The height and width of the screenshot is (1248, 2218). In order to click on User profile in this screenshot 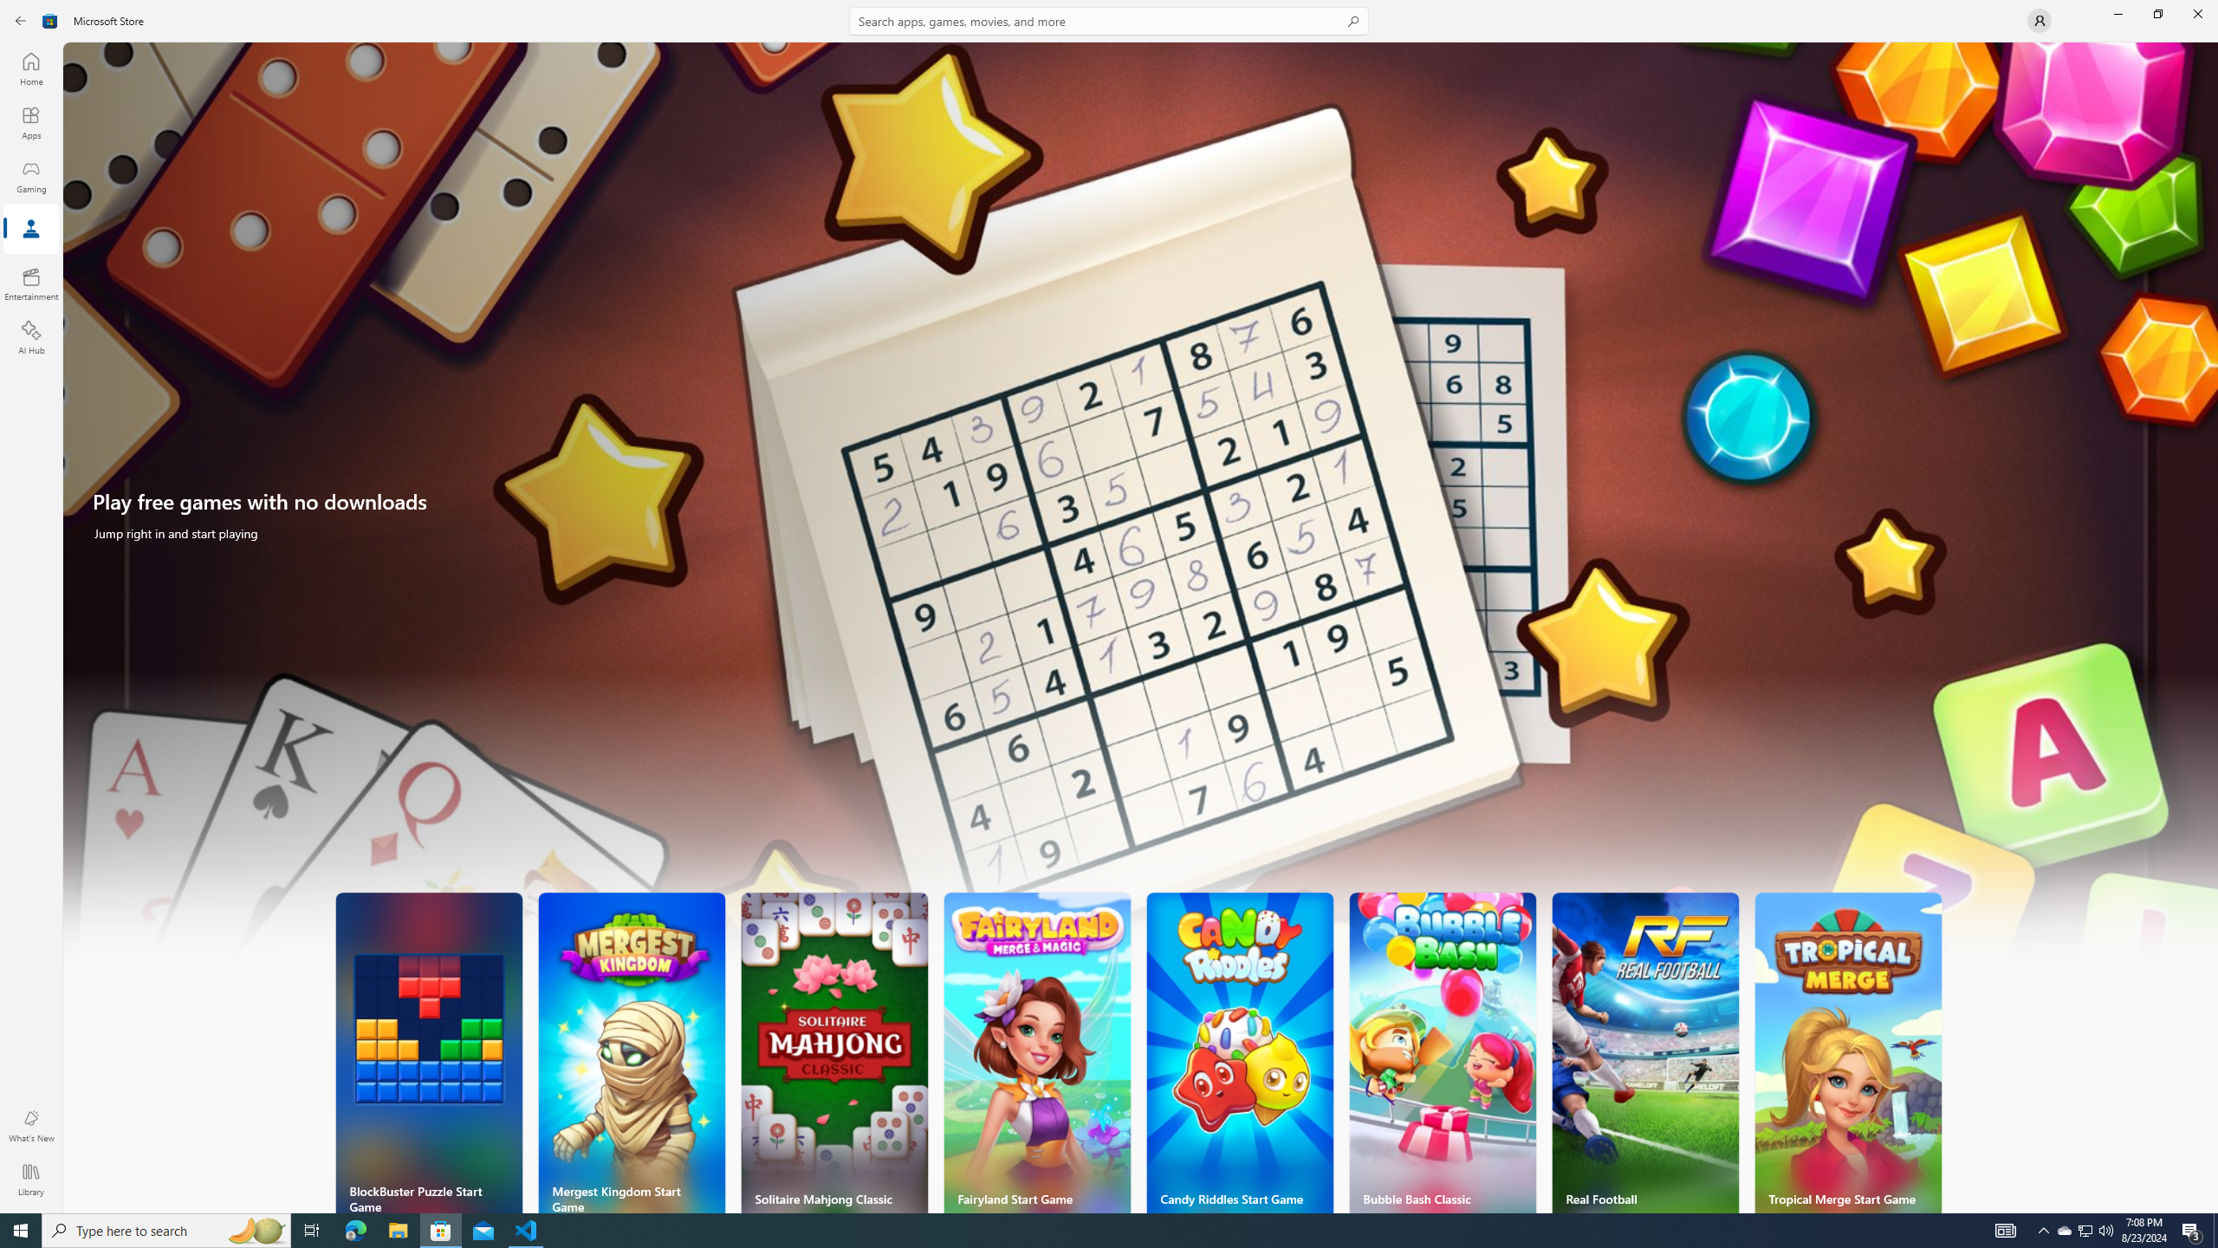, I will do `click(2040, 21)`.